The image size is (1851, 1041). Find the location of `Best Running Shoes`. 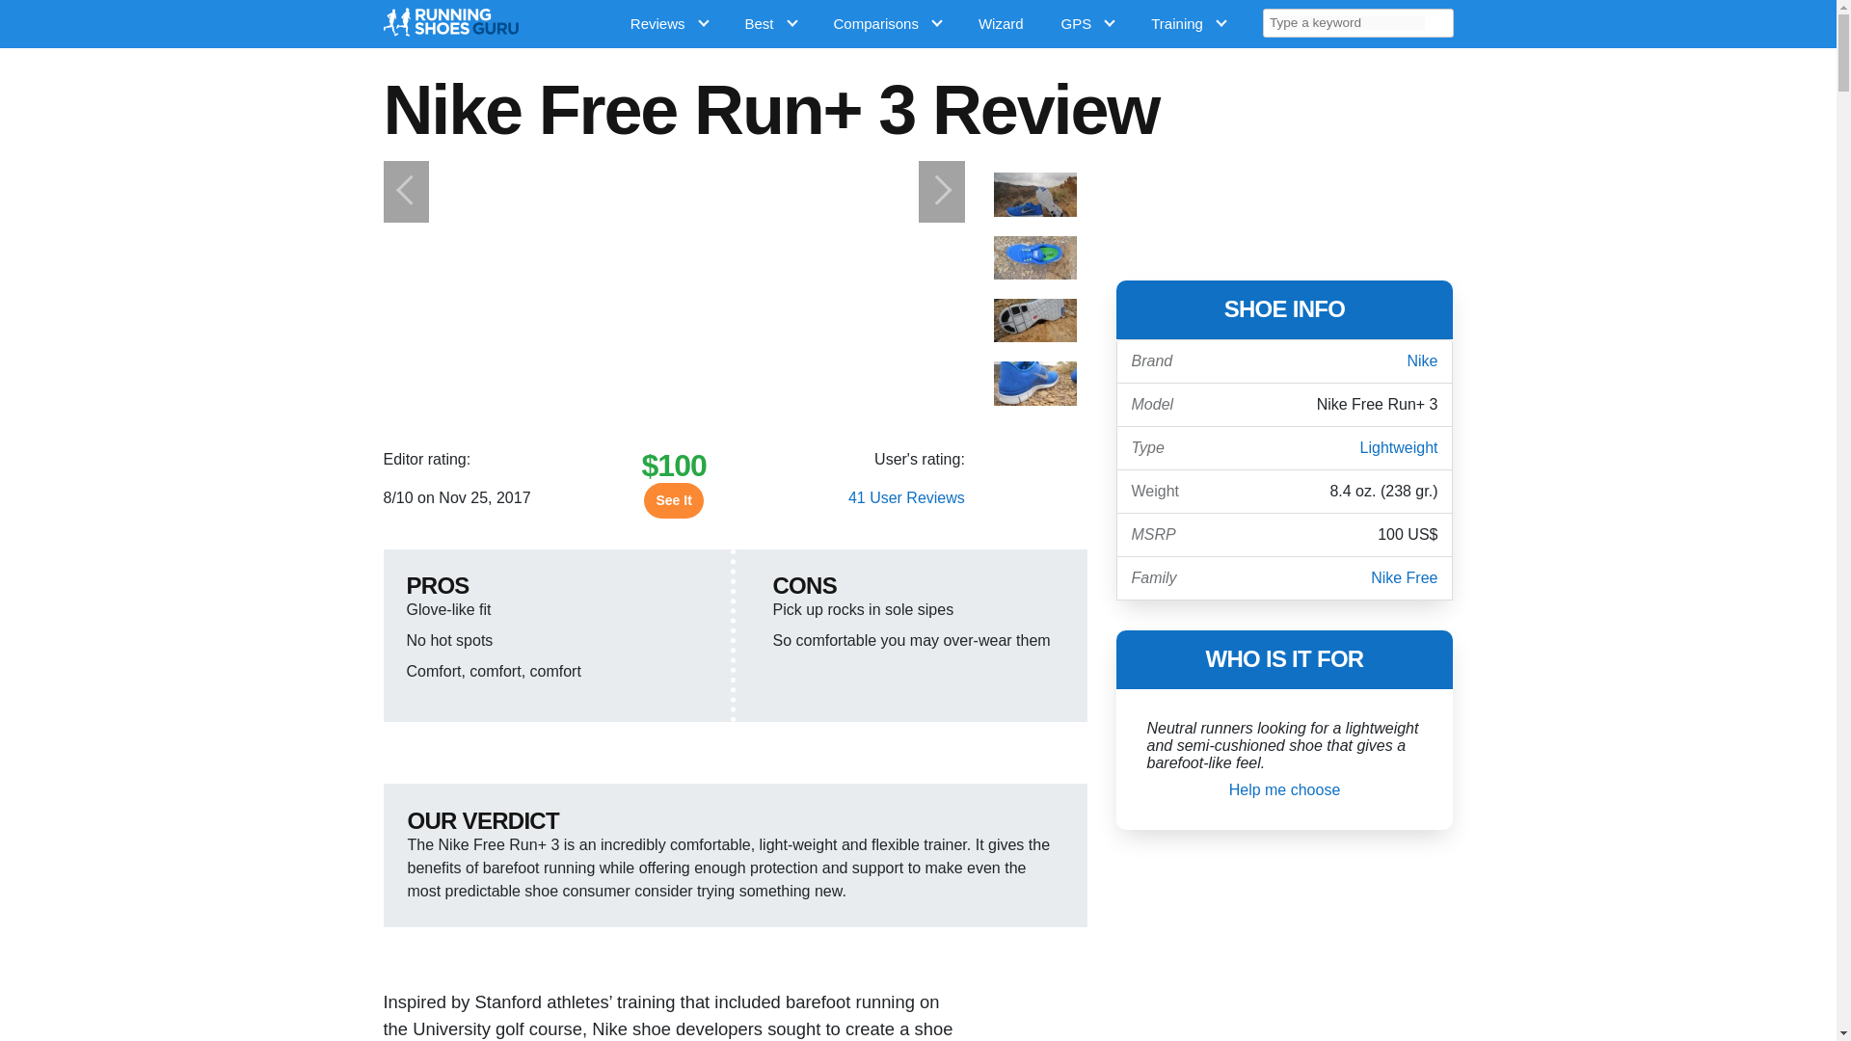

Best Running Shoes is located at coordinates (775, 23).